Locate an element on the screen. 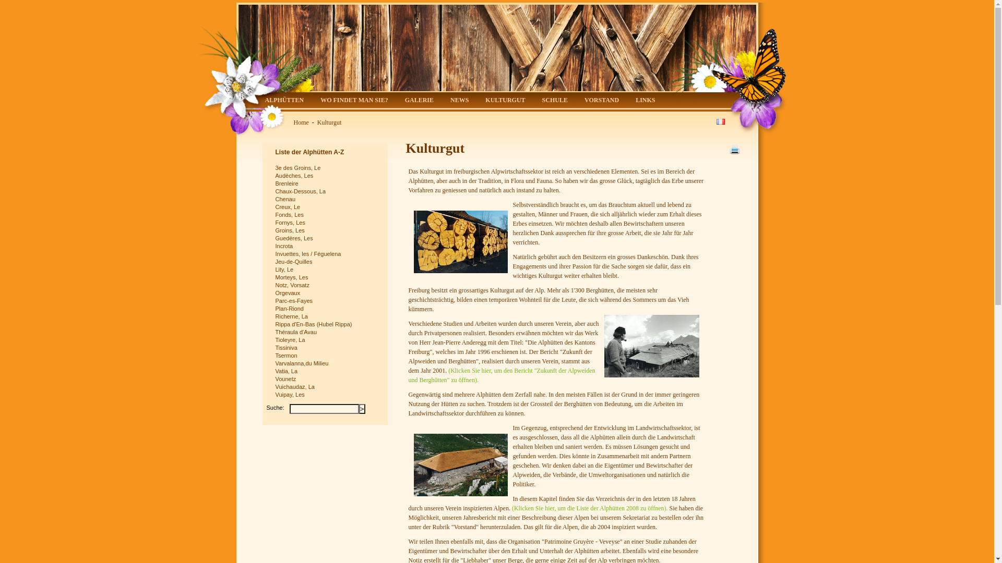 The image size is (1002, 563). GALERIE is located at coordinates (420, 101).